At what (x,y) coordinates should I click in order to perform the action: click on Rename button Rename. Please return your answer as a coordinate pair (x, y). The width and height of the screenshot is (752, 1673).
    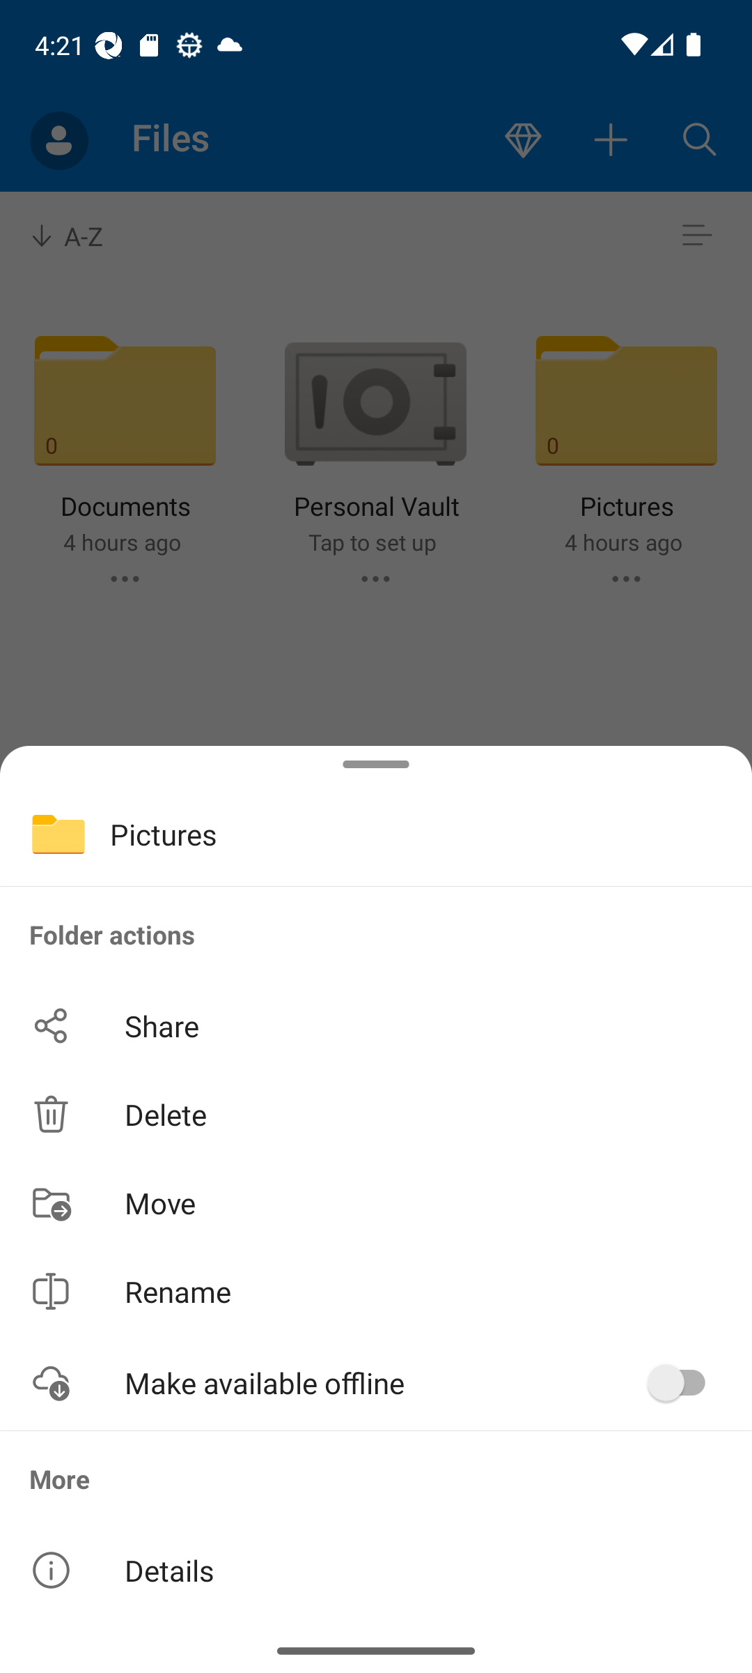
    Looking at the image, I should click on (376, 1291).